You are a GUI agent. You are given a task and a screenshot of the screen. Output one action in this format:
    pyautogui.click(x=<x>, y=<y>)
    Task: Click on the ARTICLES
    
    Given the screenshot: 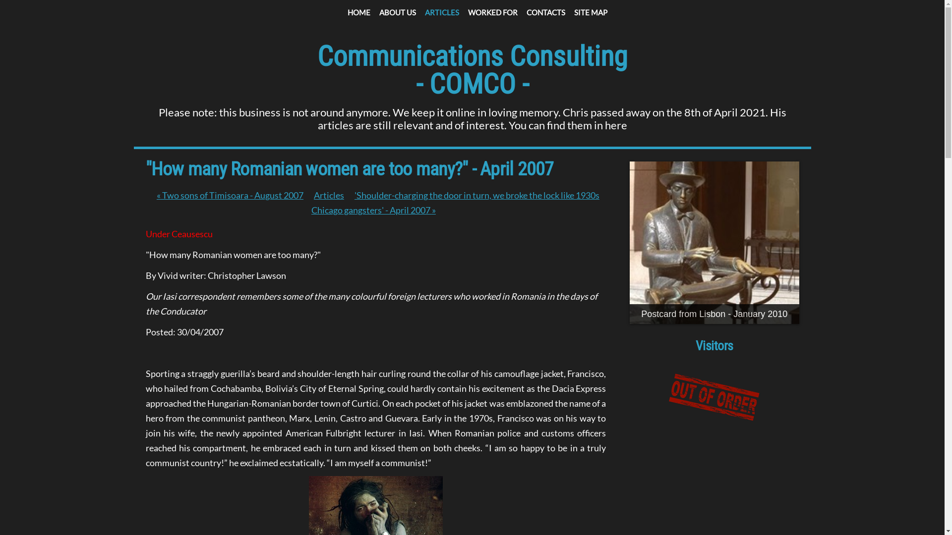 What is the action you would take?
    pyautogui.click(x=441, y=12)
    